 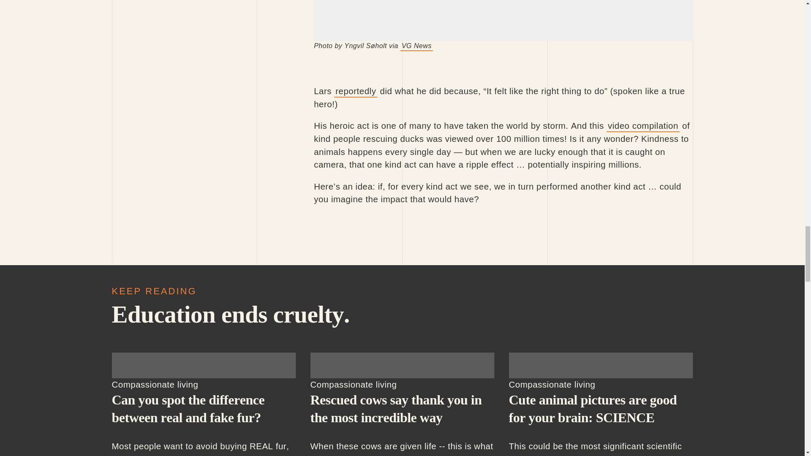 What do you see at coordinates (353, 384) in the screenshot?
I see `Compassionate living` at bounding box center [353, 384].